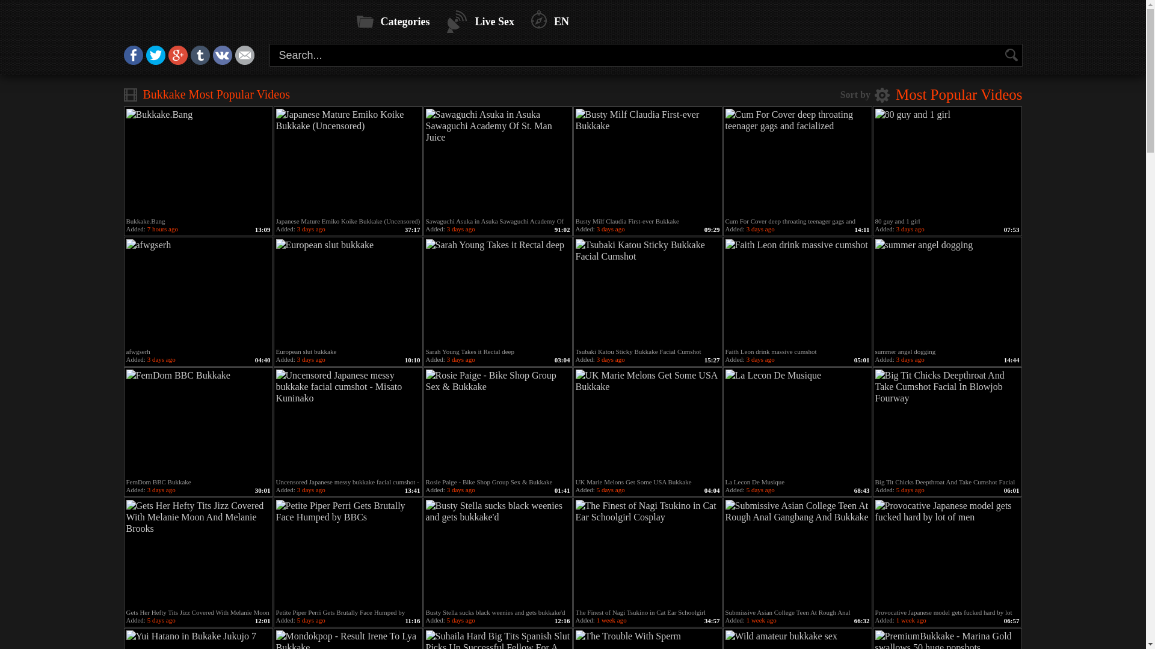  I want to click on EN, so click(550, 22).